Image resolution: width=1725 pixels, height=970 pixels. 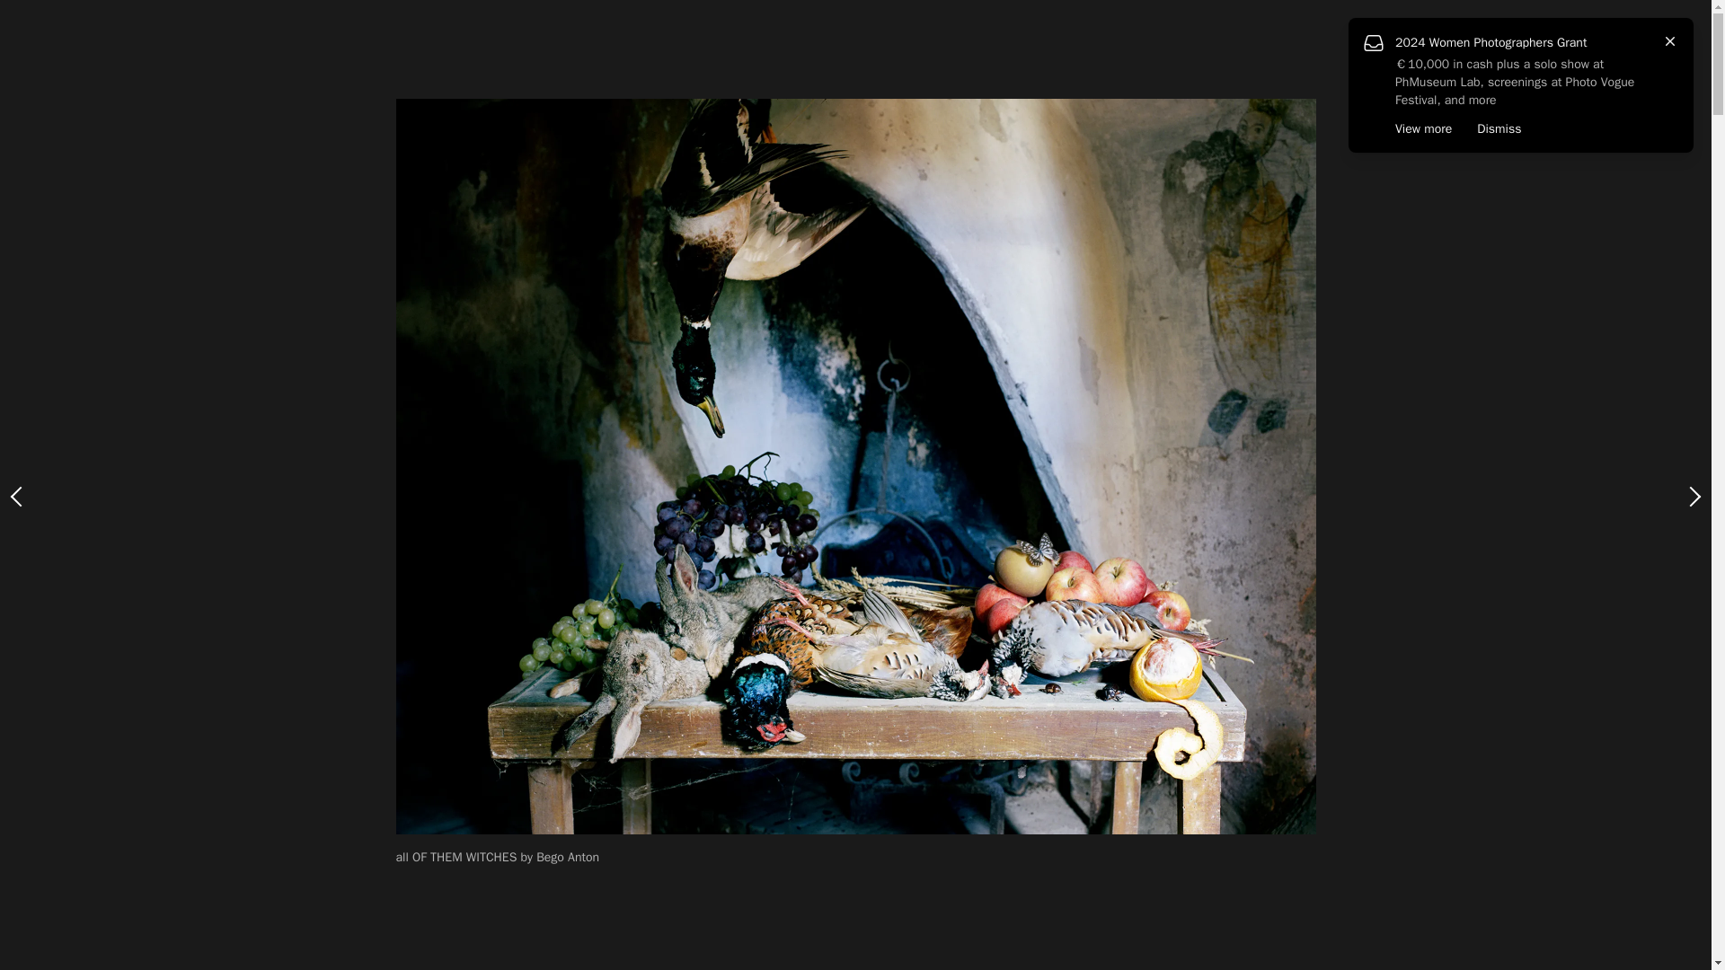 I want to click on Bego Anton, so click(x=602, y=287).